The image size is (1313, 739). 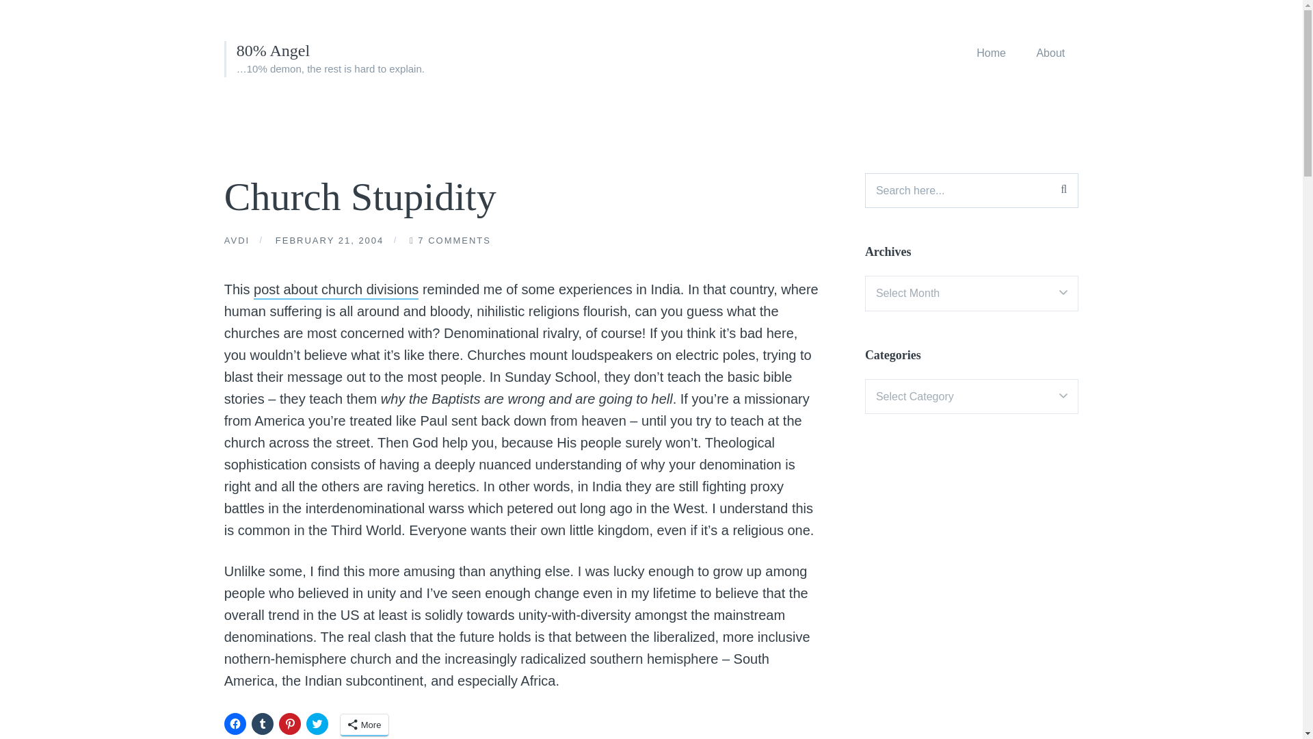 I want to click on Click to share on Facebook, so click(x=235, y=724).